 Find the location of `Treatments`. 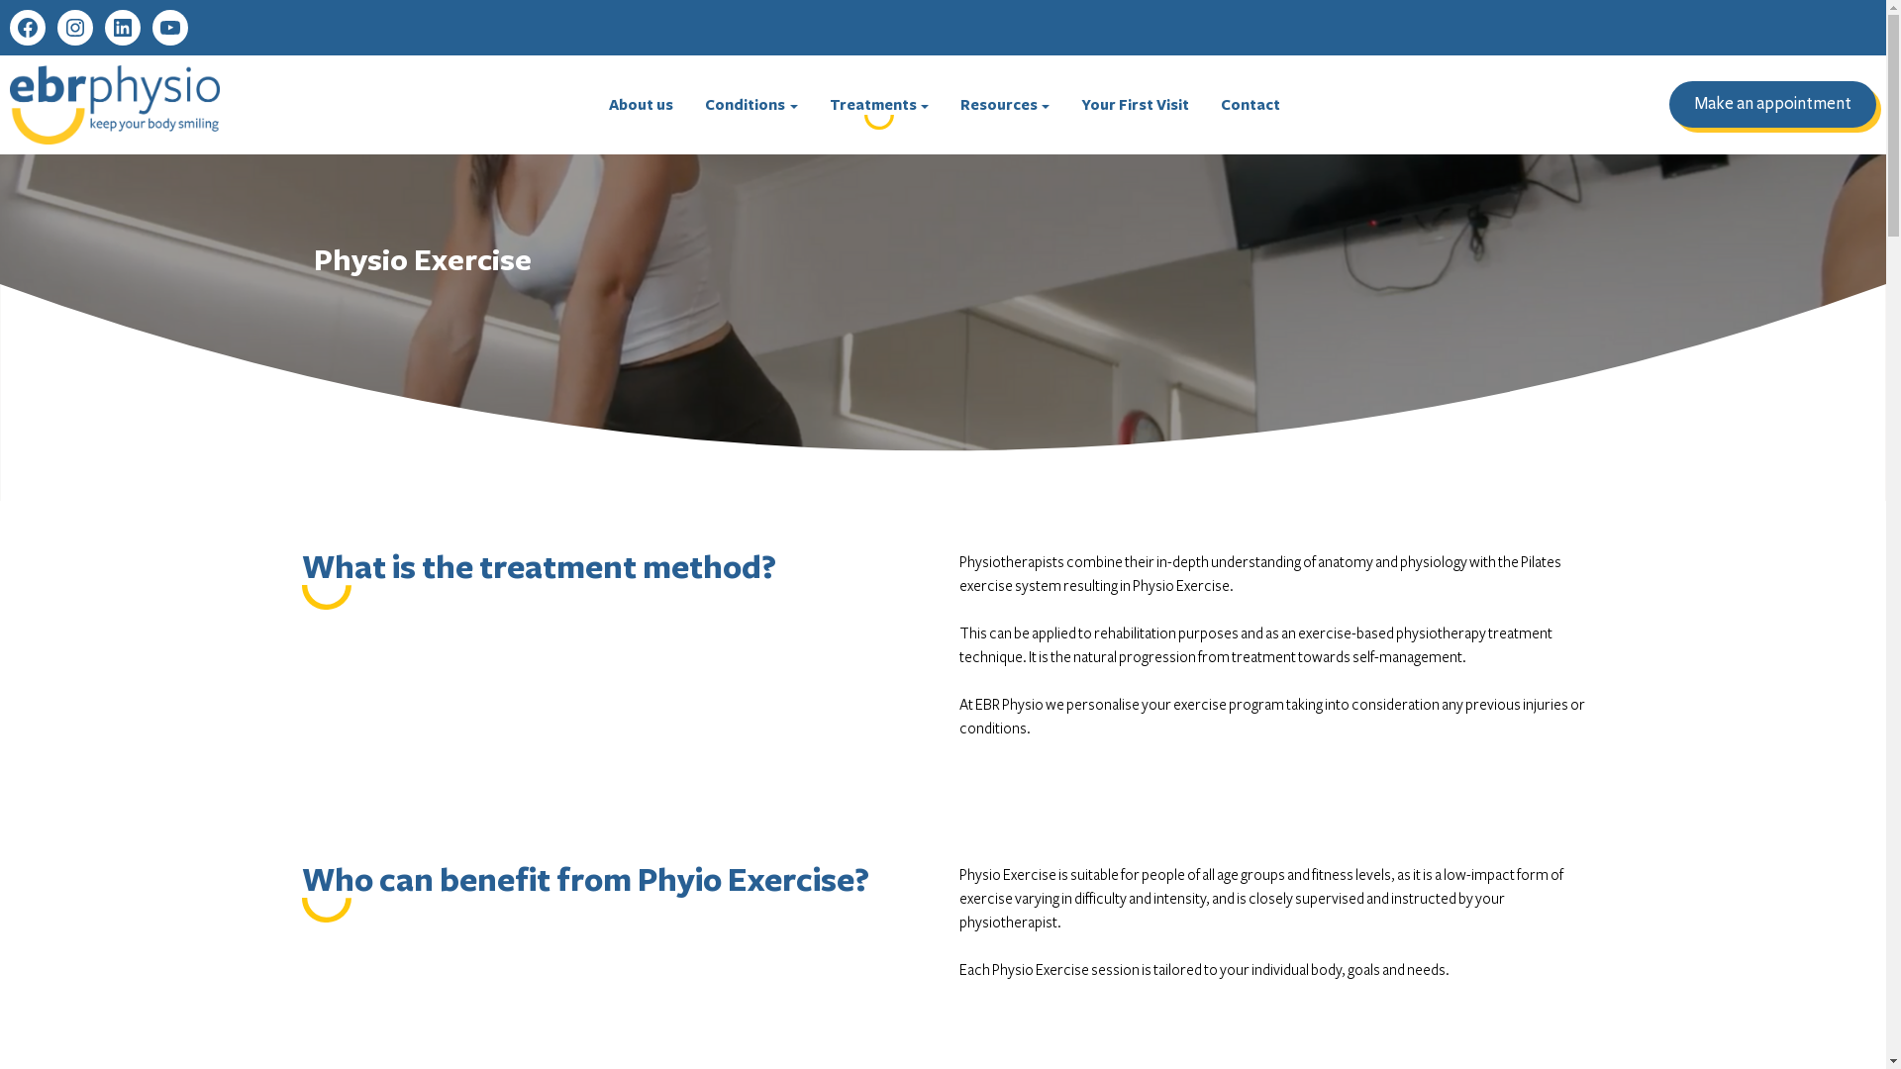

Treatments is located at coordinates (879, 105).